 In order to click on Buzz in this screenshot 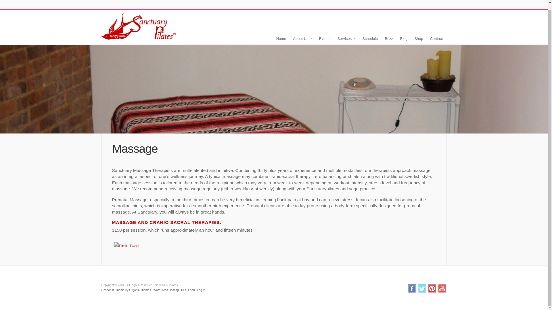, I will do `click(389, 38)`.